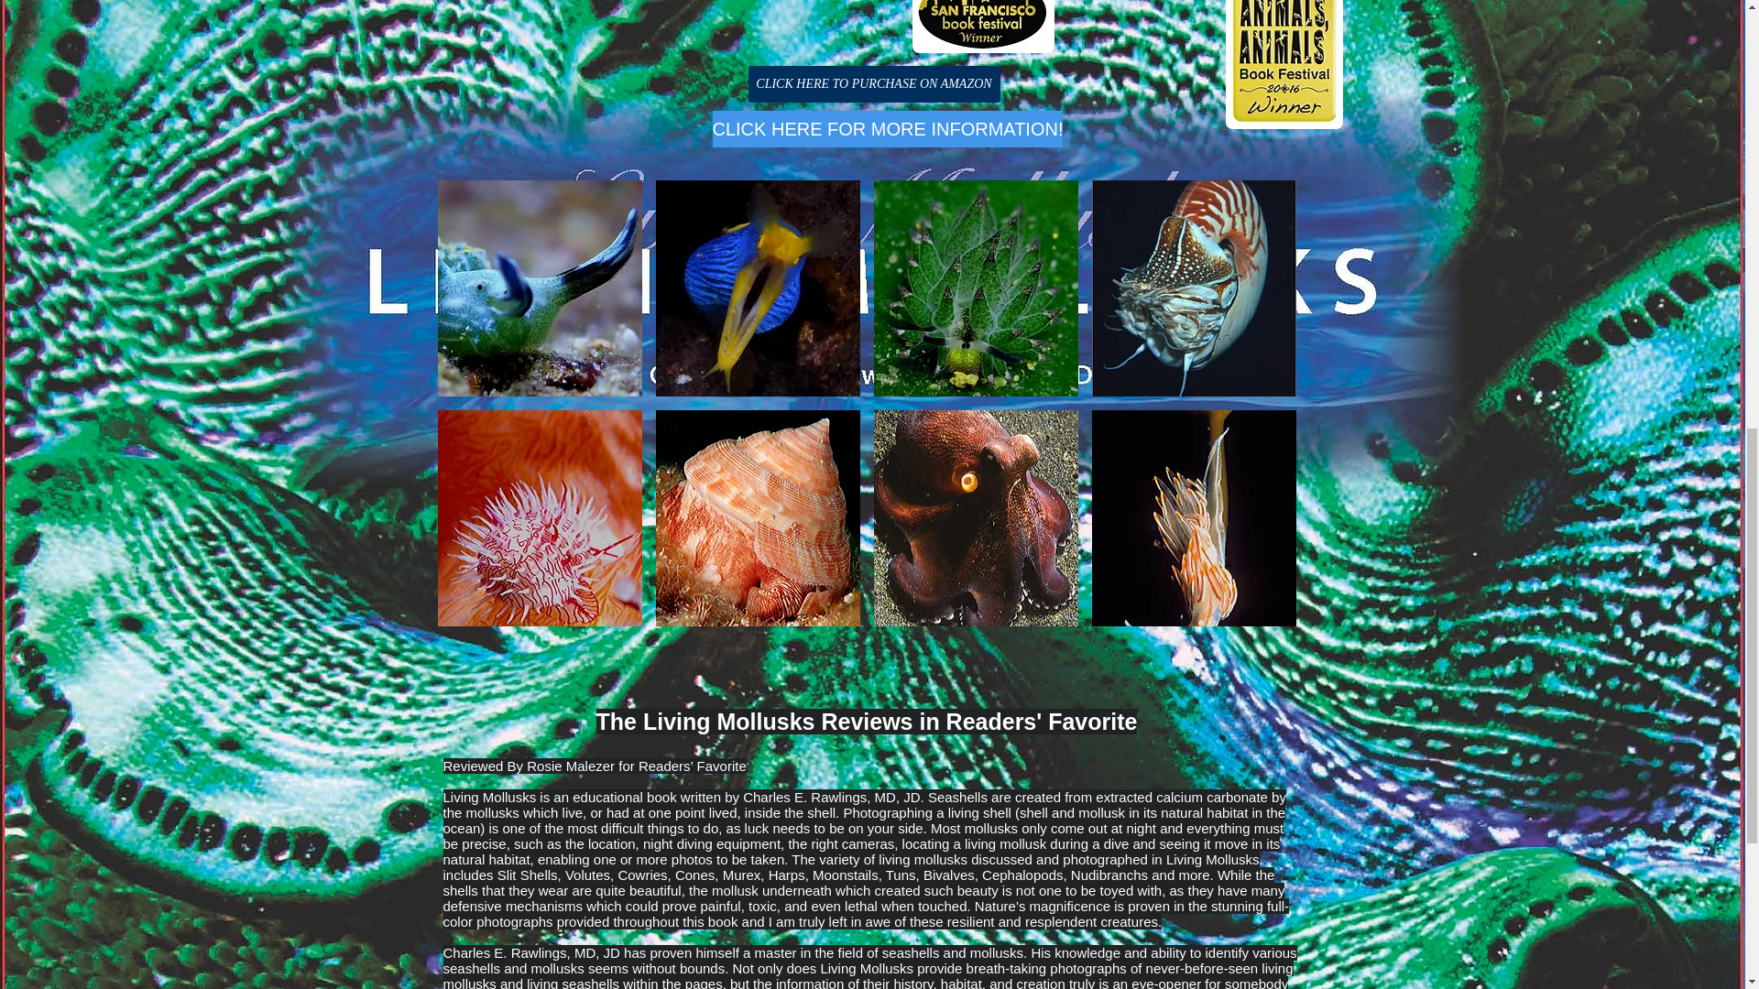 This screenshot has height=989, width=1759. What do you see at coordinates (888, 128) in the screenshot?
I see `CLICK HERE FOR MORE INFORMATION!` at bounding box center [888, 128].